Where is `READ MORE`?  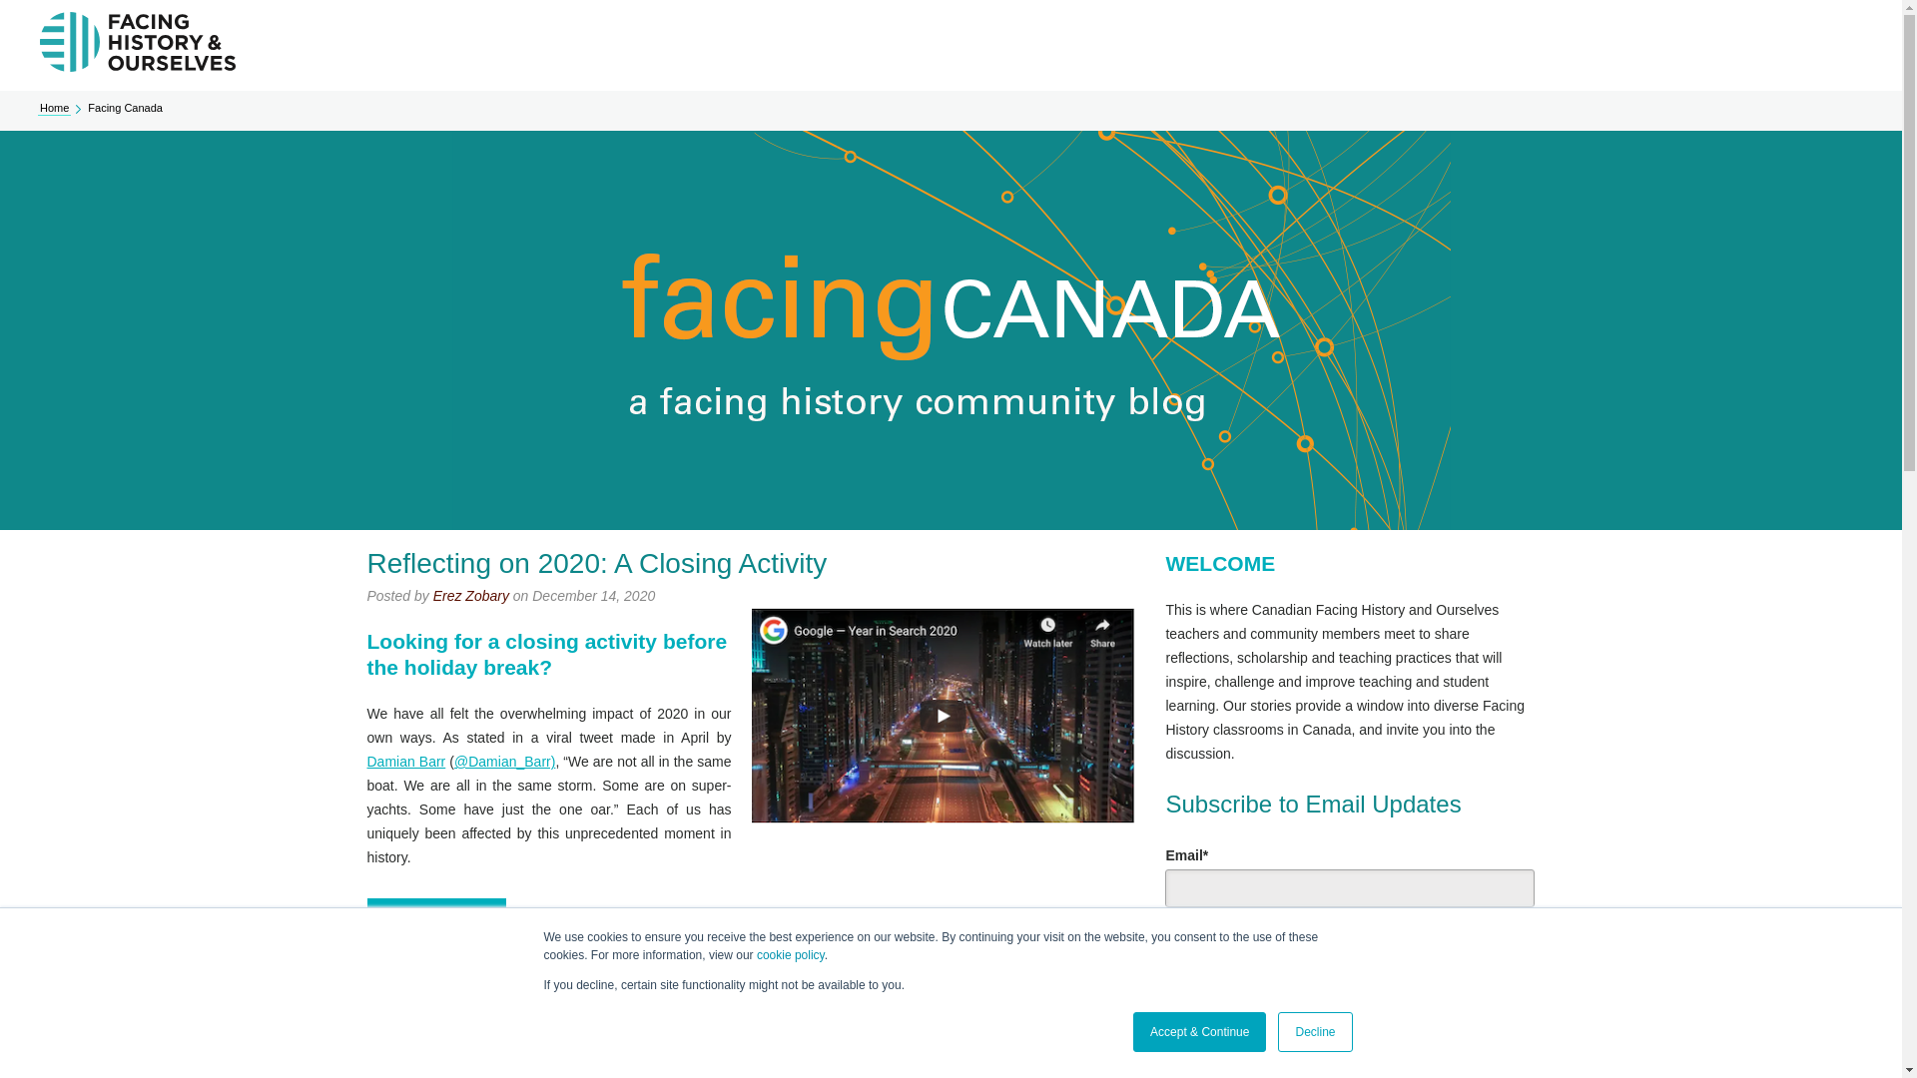 READ MORE is located at coordinates (436, 919).